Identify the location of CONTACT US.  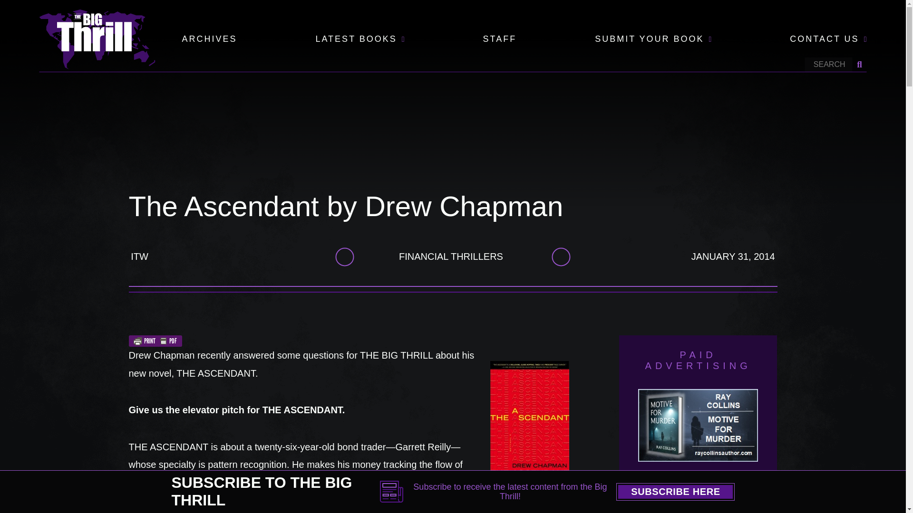
(824, 39).